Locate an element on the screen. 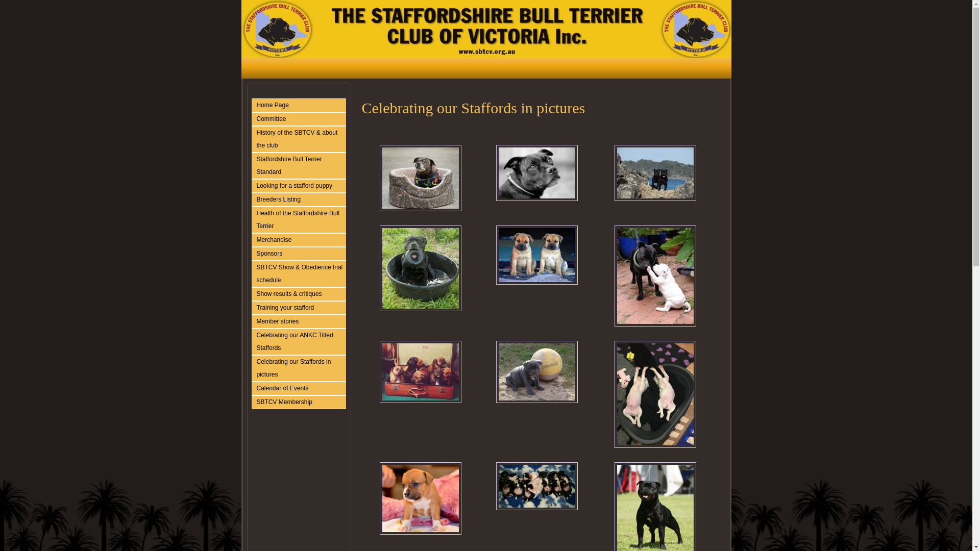  Member stories is located at coordinates (301, 321).